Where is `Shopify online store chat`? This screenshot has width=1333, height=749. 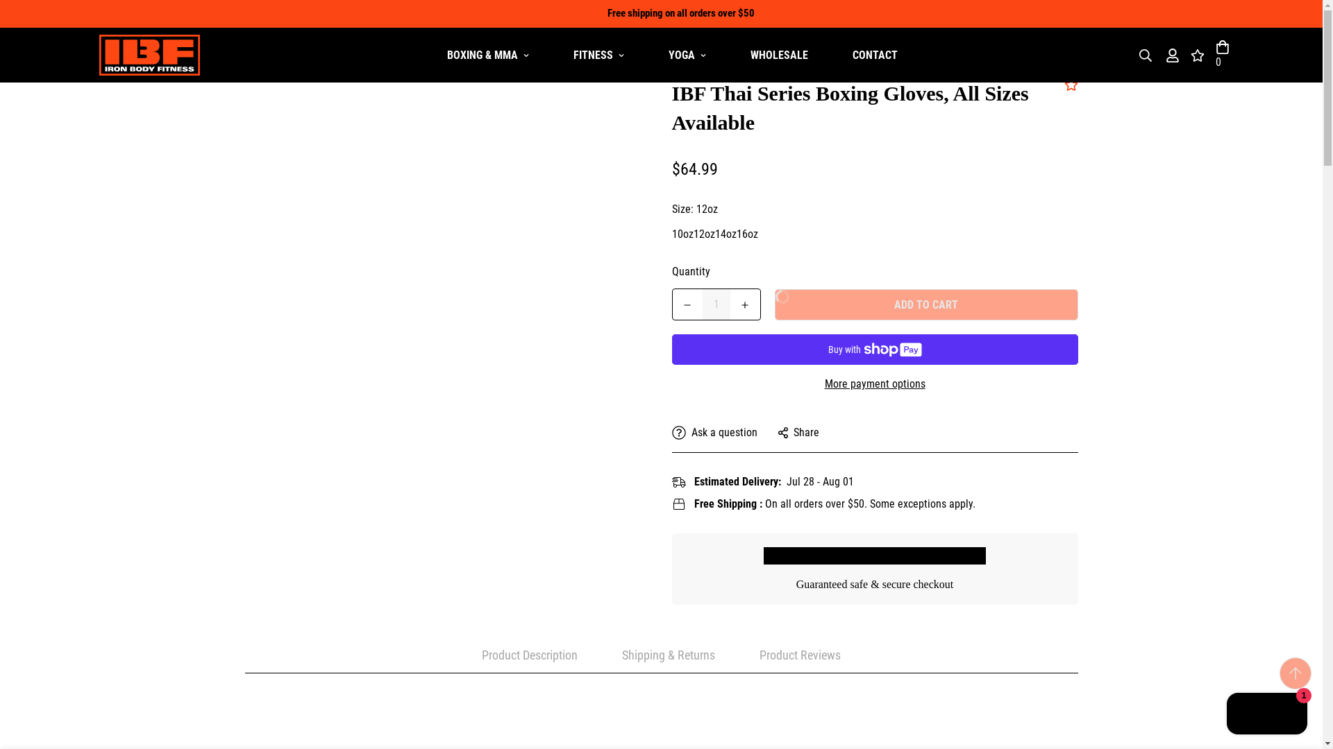
Shopify online store chat is located at coordinates (1266, 715).